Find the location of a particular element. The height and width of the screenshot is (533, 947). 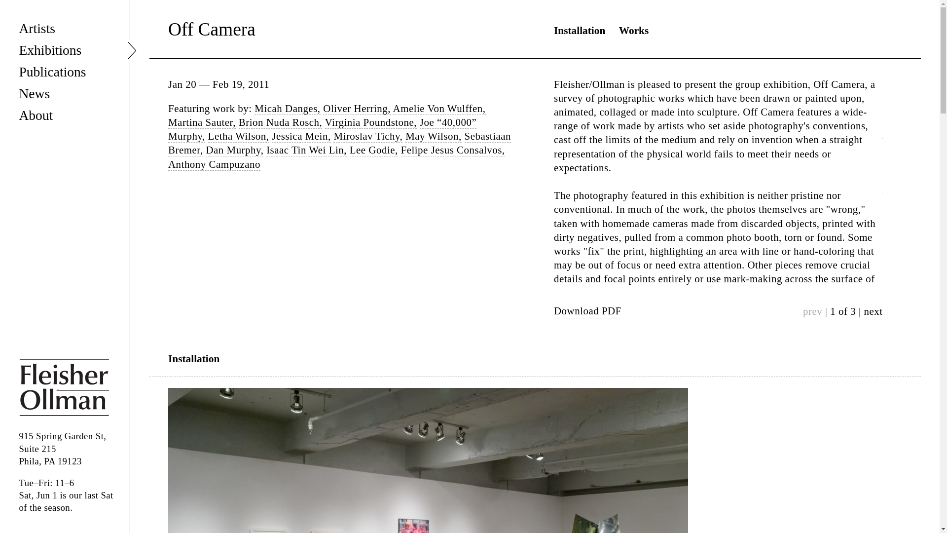

News is located at coordinates (65, 93).